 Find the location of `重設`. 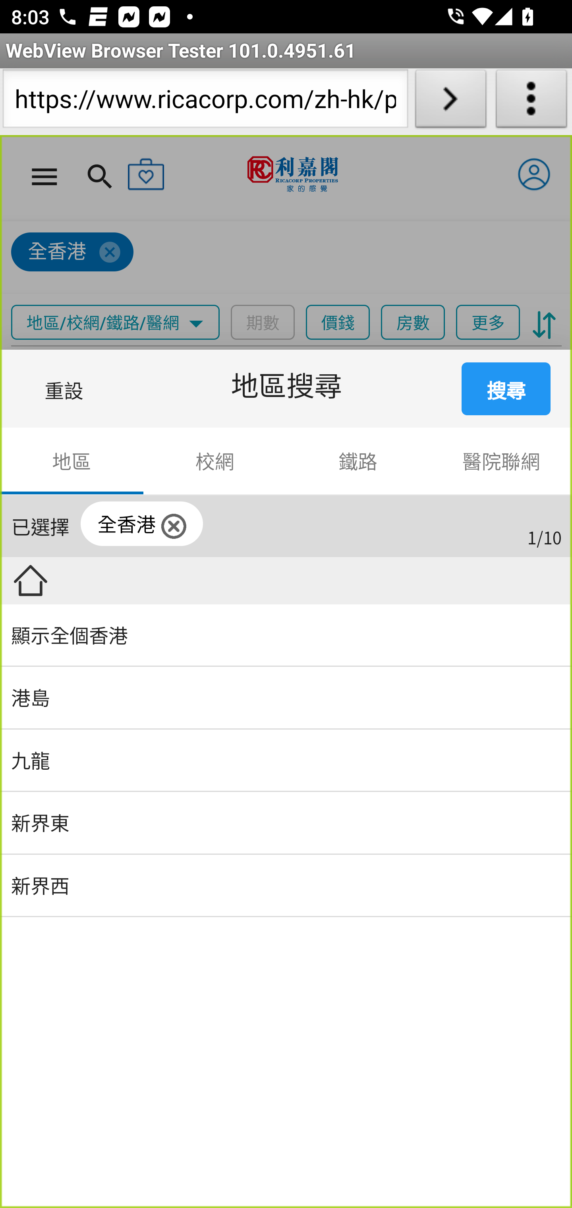

重設 is located at coordinates (67, 388).